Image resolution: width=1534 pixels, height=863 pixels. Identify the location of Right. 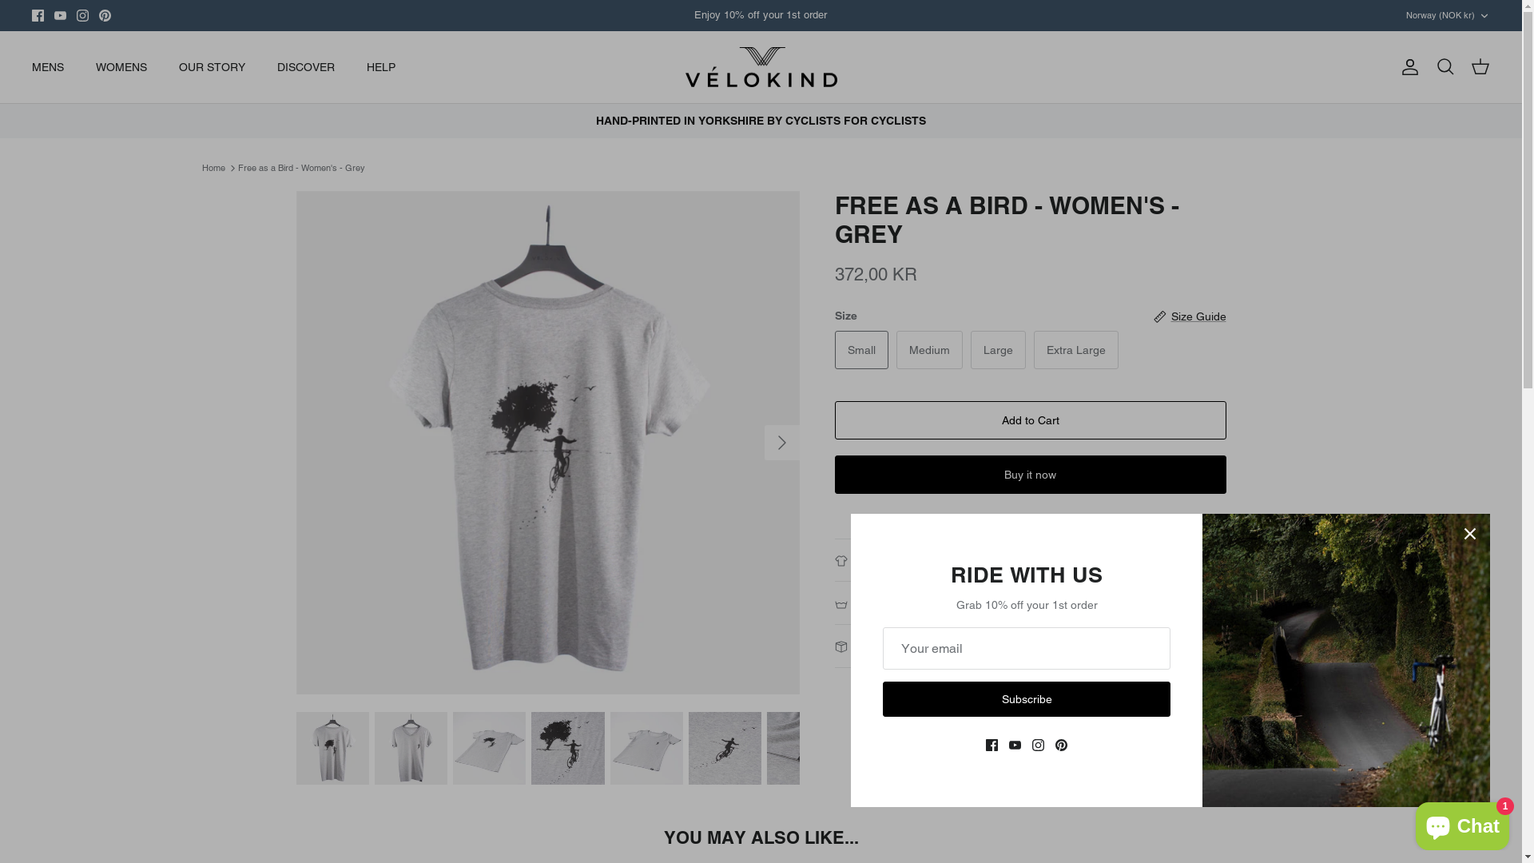
(781, 443).